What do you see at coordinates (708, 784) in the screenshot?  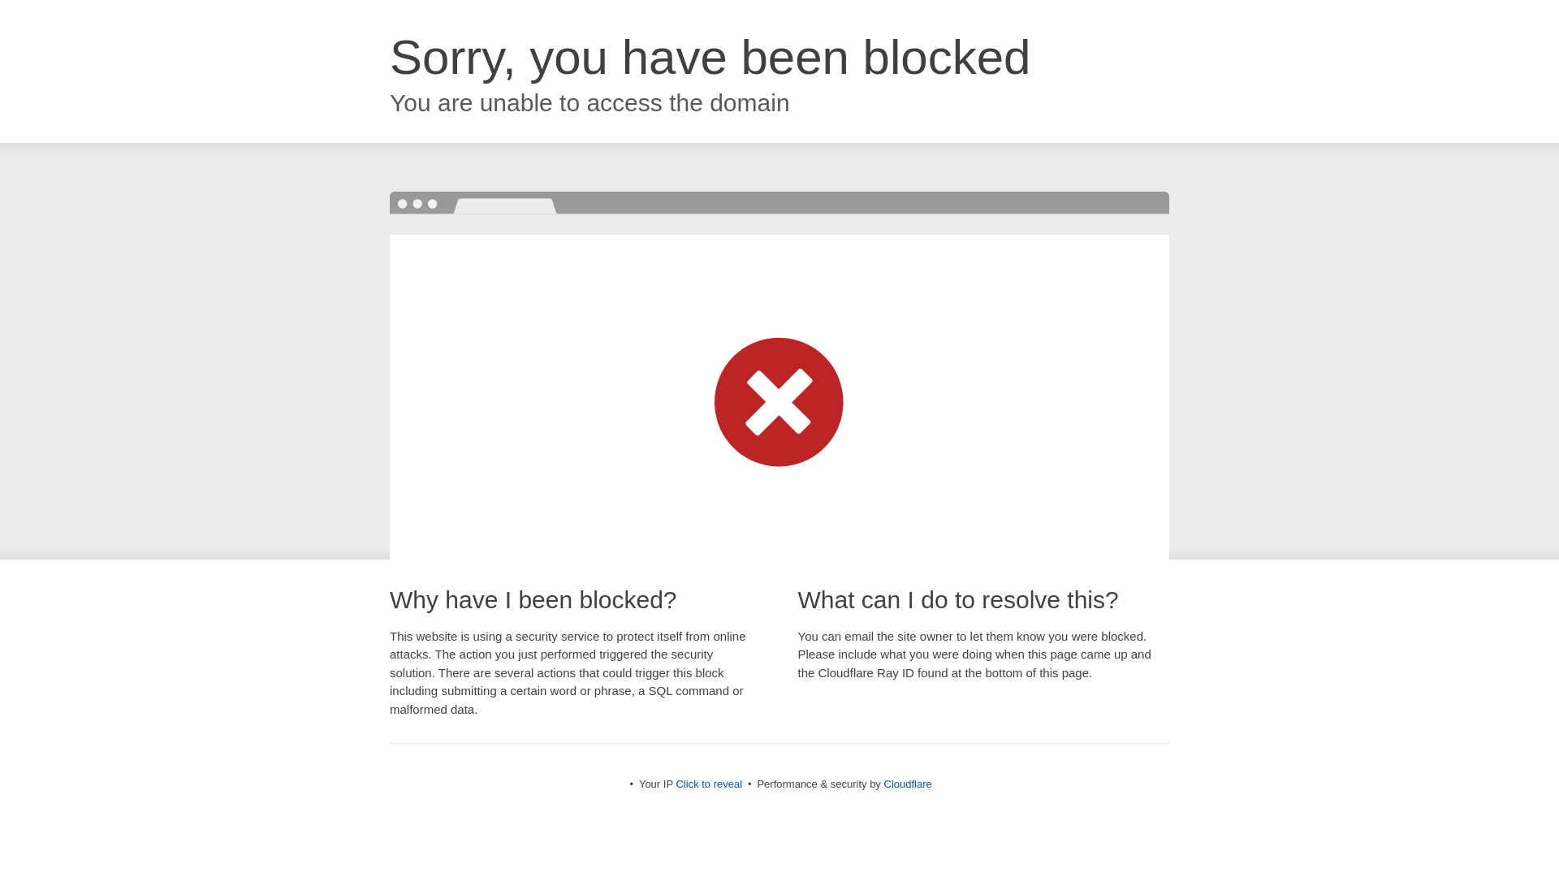 I see `Click to reveal` at bounding box center [708, 784].